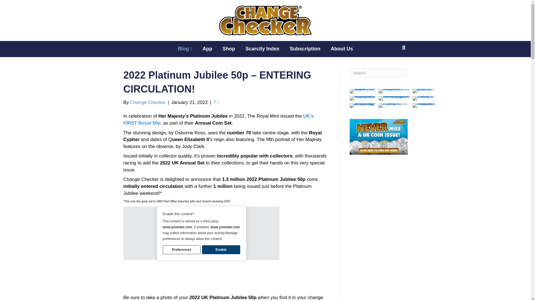 The image size is (535, 301). I want to click on App, so click(207, 49).